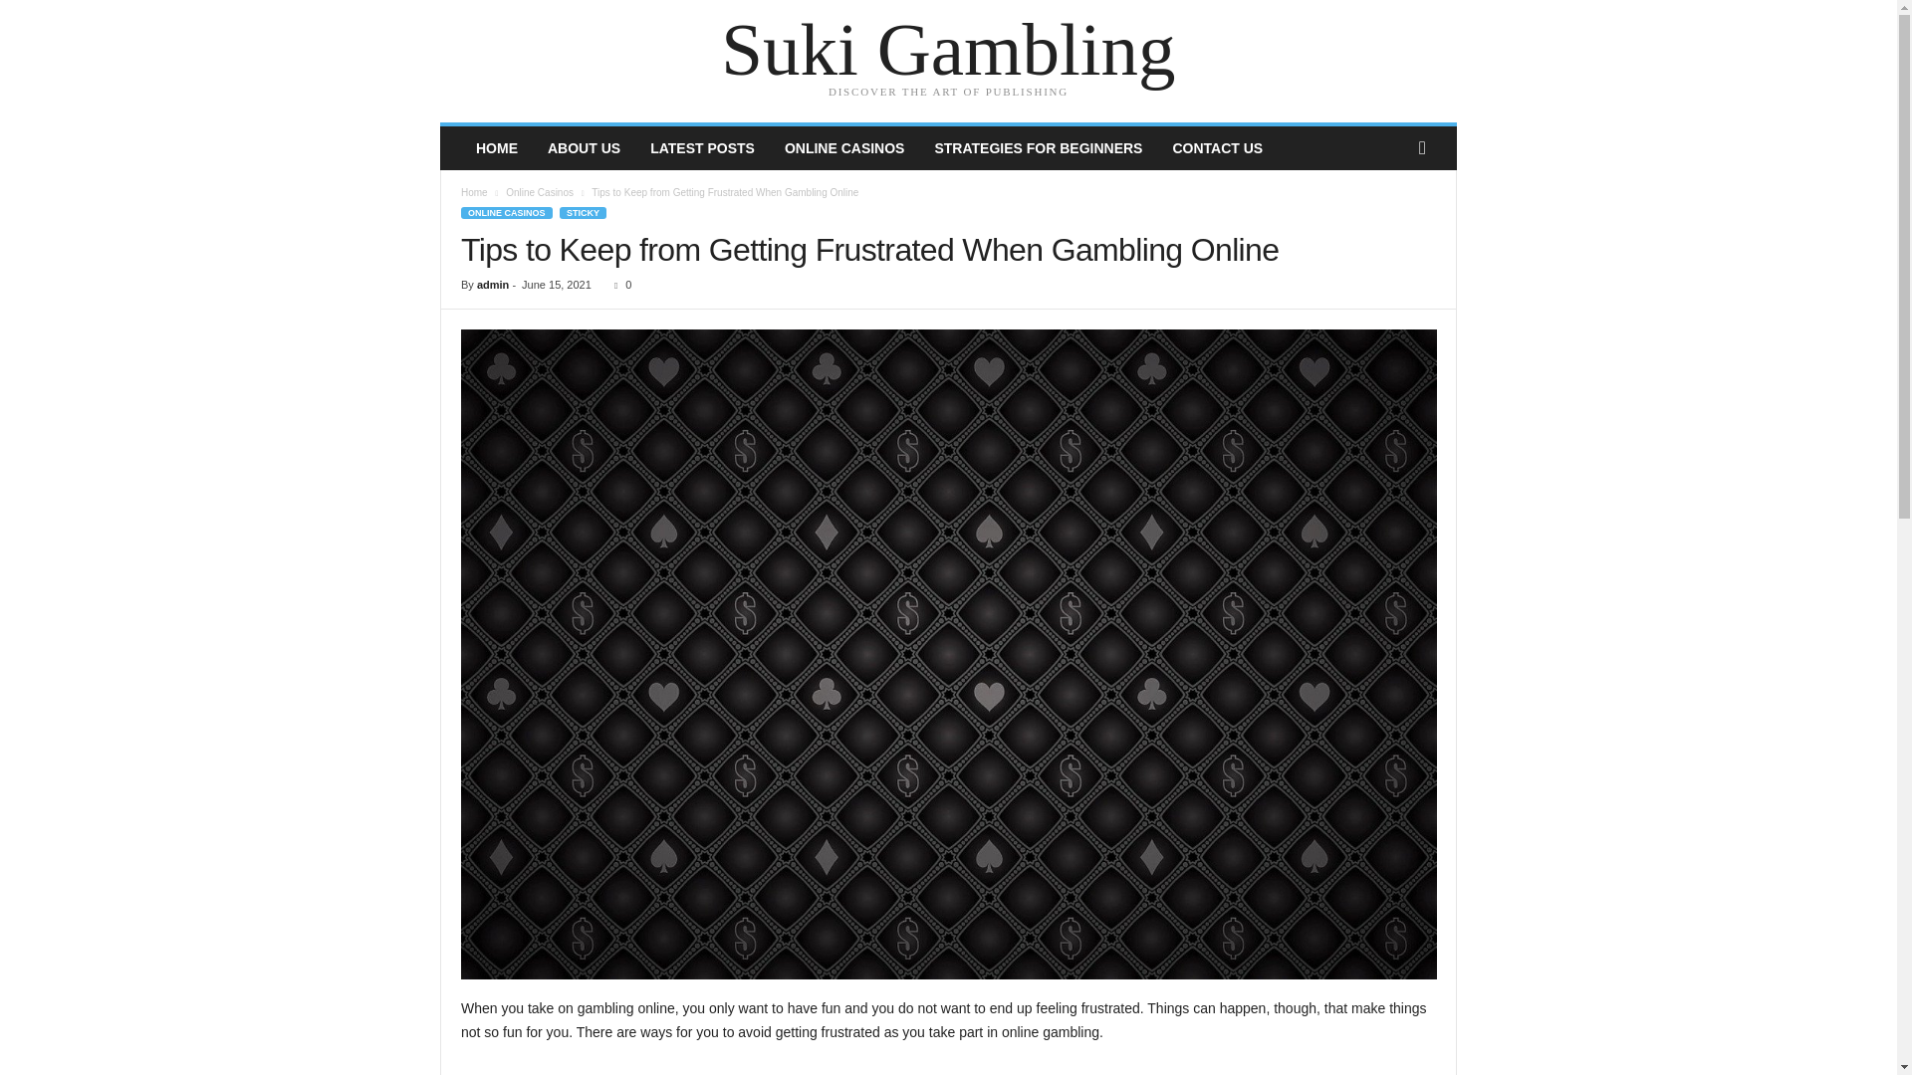 The width and height of the screenshot is (1912, 1075). What do you see at coordinates (540, 191) in the screenshot?
I see `Online Casinos` at bounding box center [540, 191].